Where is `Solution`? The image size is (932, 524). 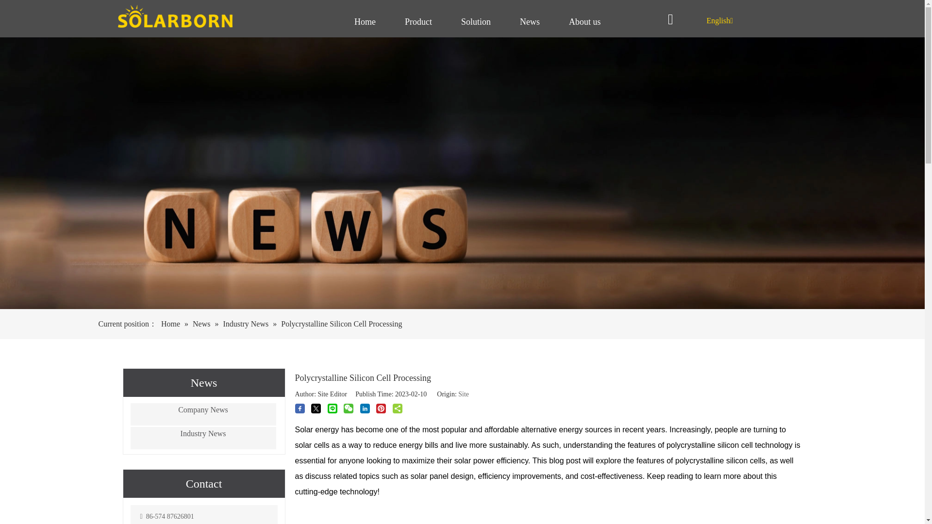 Solution is located at coordinates (476, 22).